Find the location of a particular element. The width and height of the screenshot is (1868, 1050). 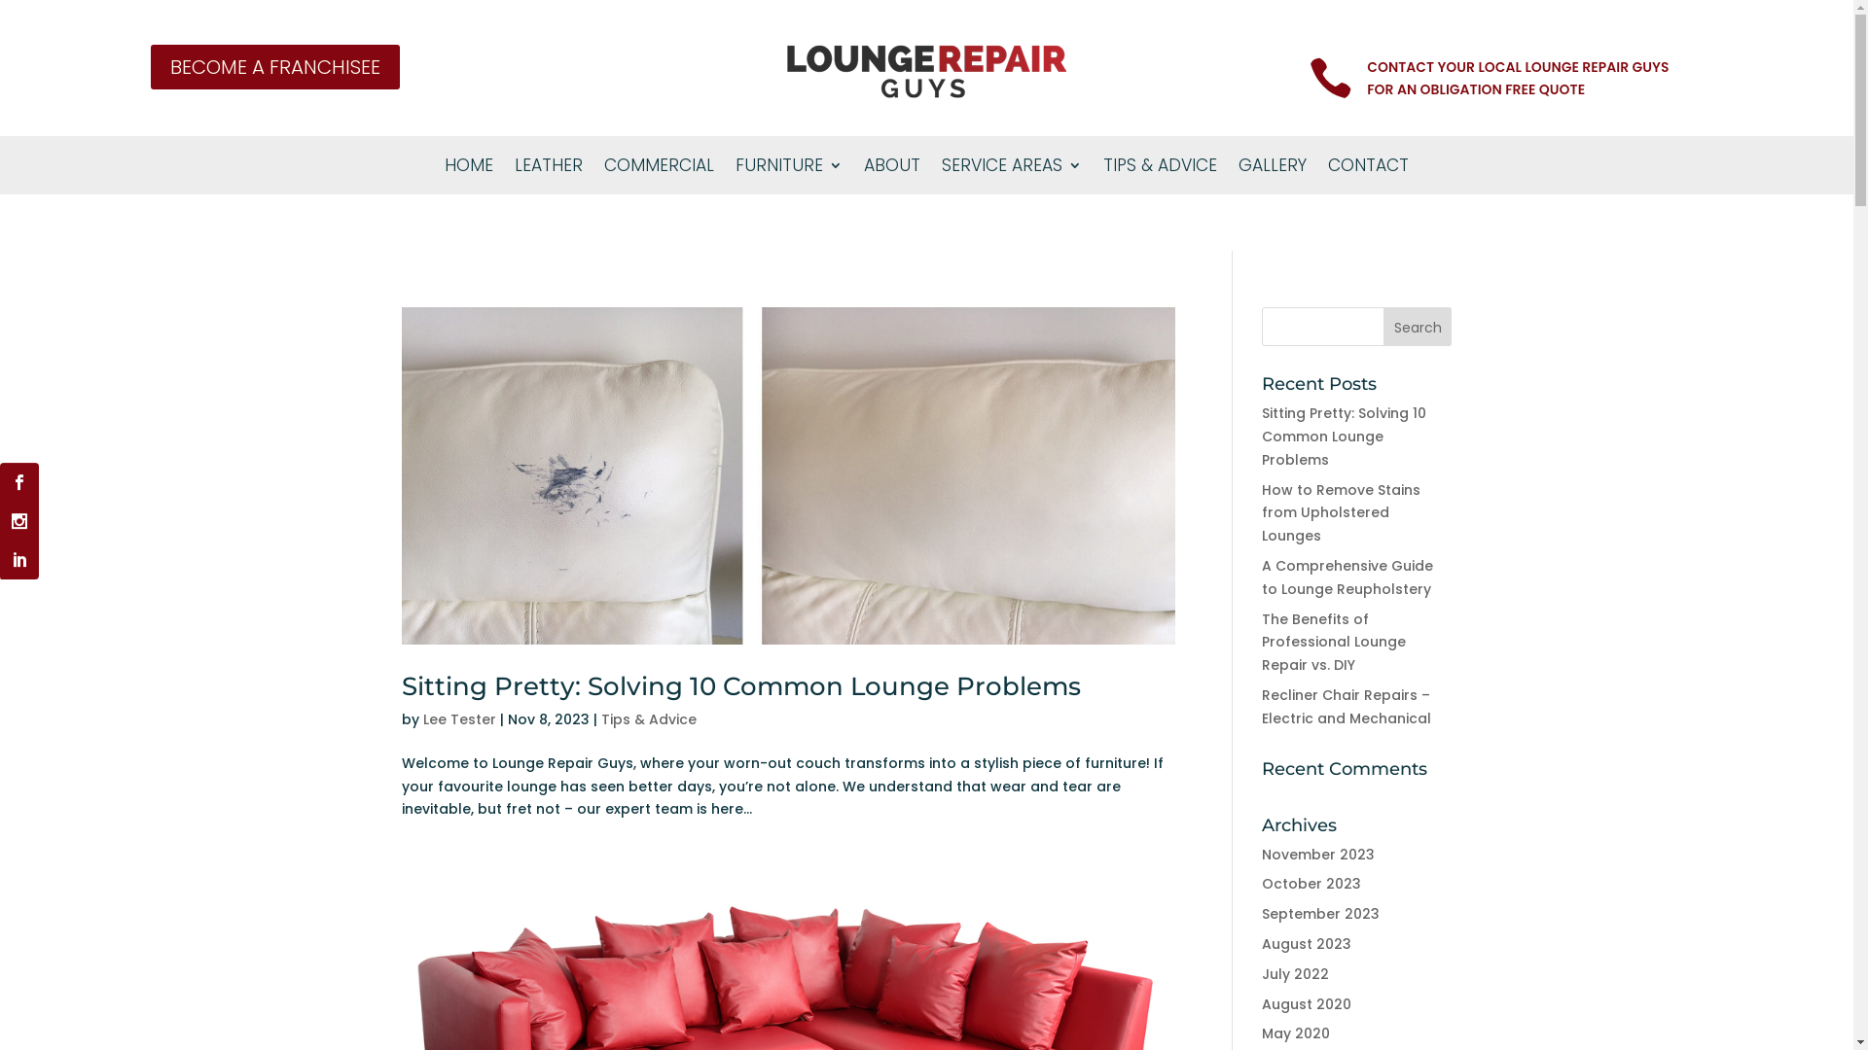

Search is located at coordinates (1419, 327).